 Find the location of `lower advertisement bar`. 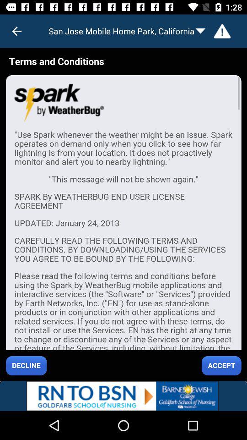

lower advertisement bar is located at coordinates (123, 396).